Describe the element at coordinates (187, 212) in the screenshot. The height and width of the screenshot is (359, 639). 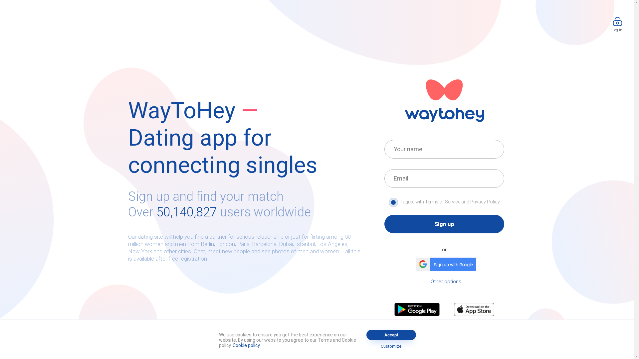
I see `50,140,827` at that location.